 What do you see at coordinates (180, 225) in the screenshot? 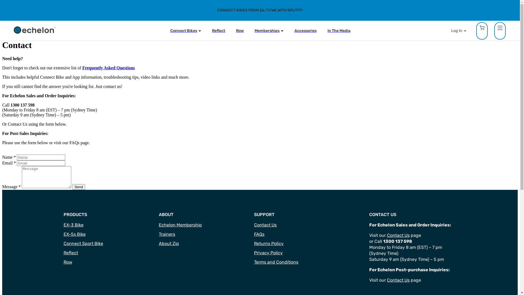
I see `Echelon Membership` at bounding box center [180, 225].